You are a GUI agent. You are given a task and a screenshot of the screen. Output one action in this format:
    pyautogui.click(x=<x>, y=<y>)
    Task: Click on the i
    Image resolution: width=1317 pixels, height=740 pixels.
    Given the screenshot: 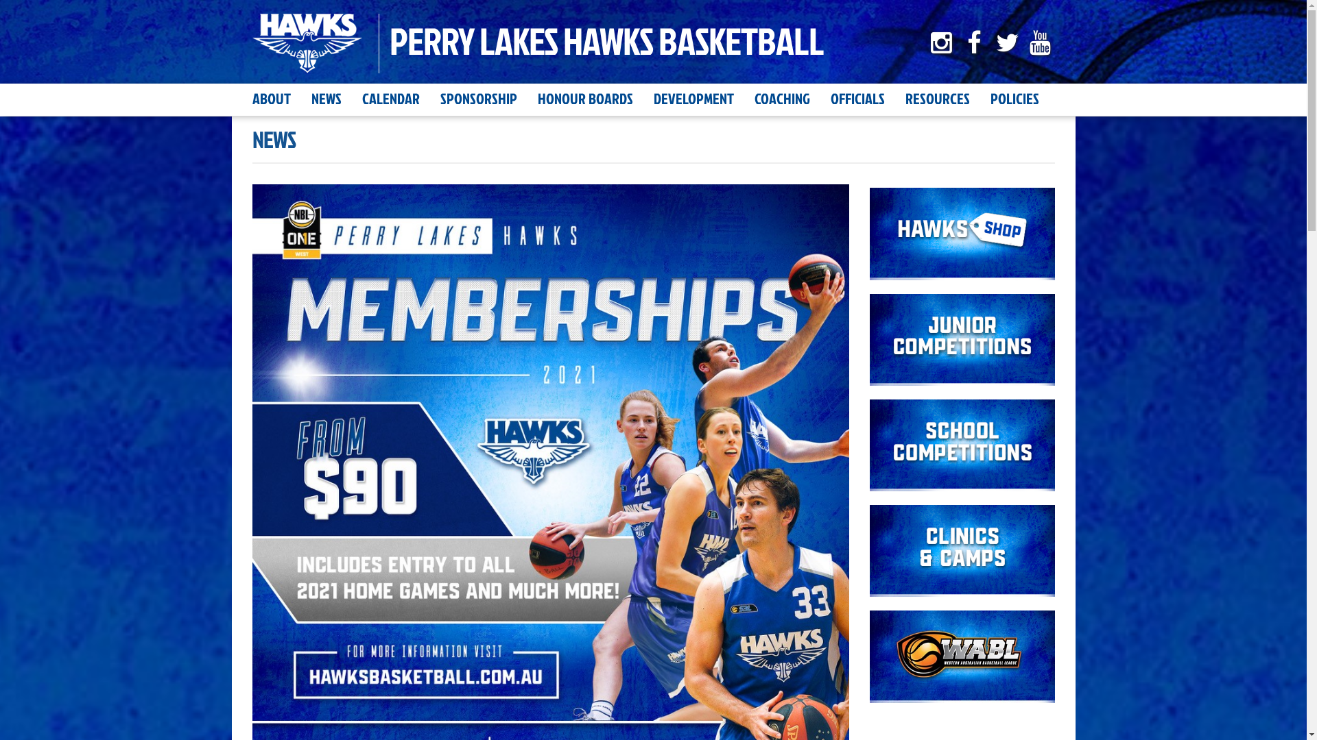 What is the action you would take?
    pyautogui.click(x=941, y=42)
    